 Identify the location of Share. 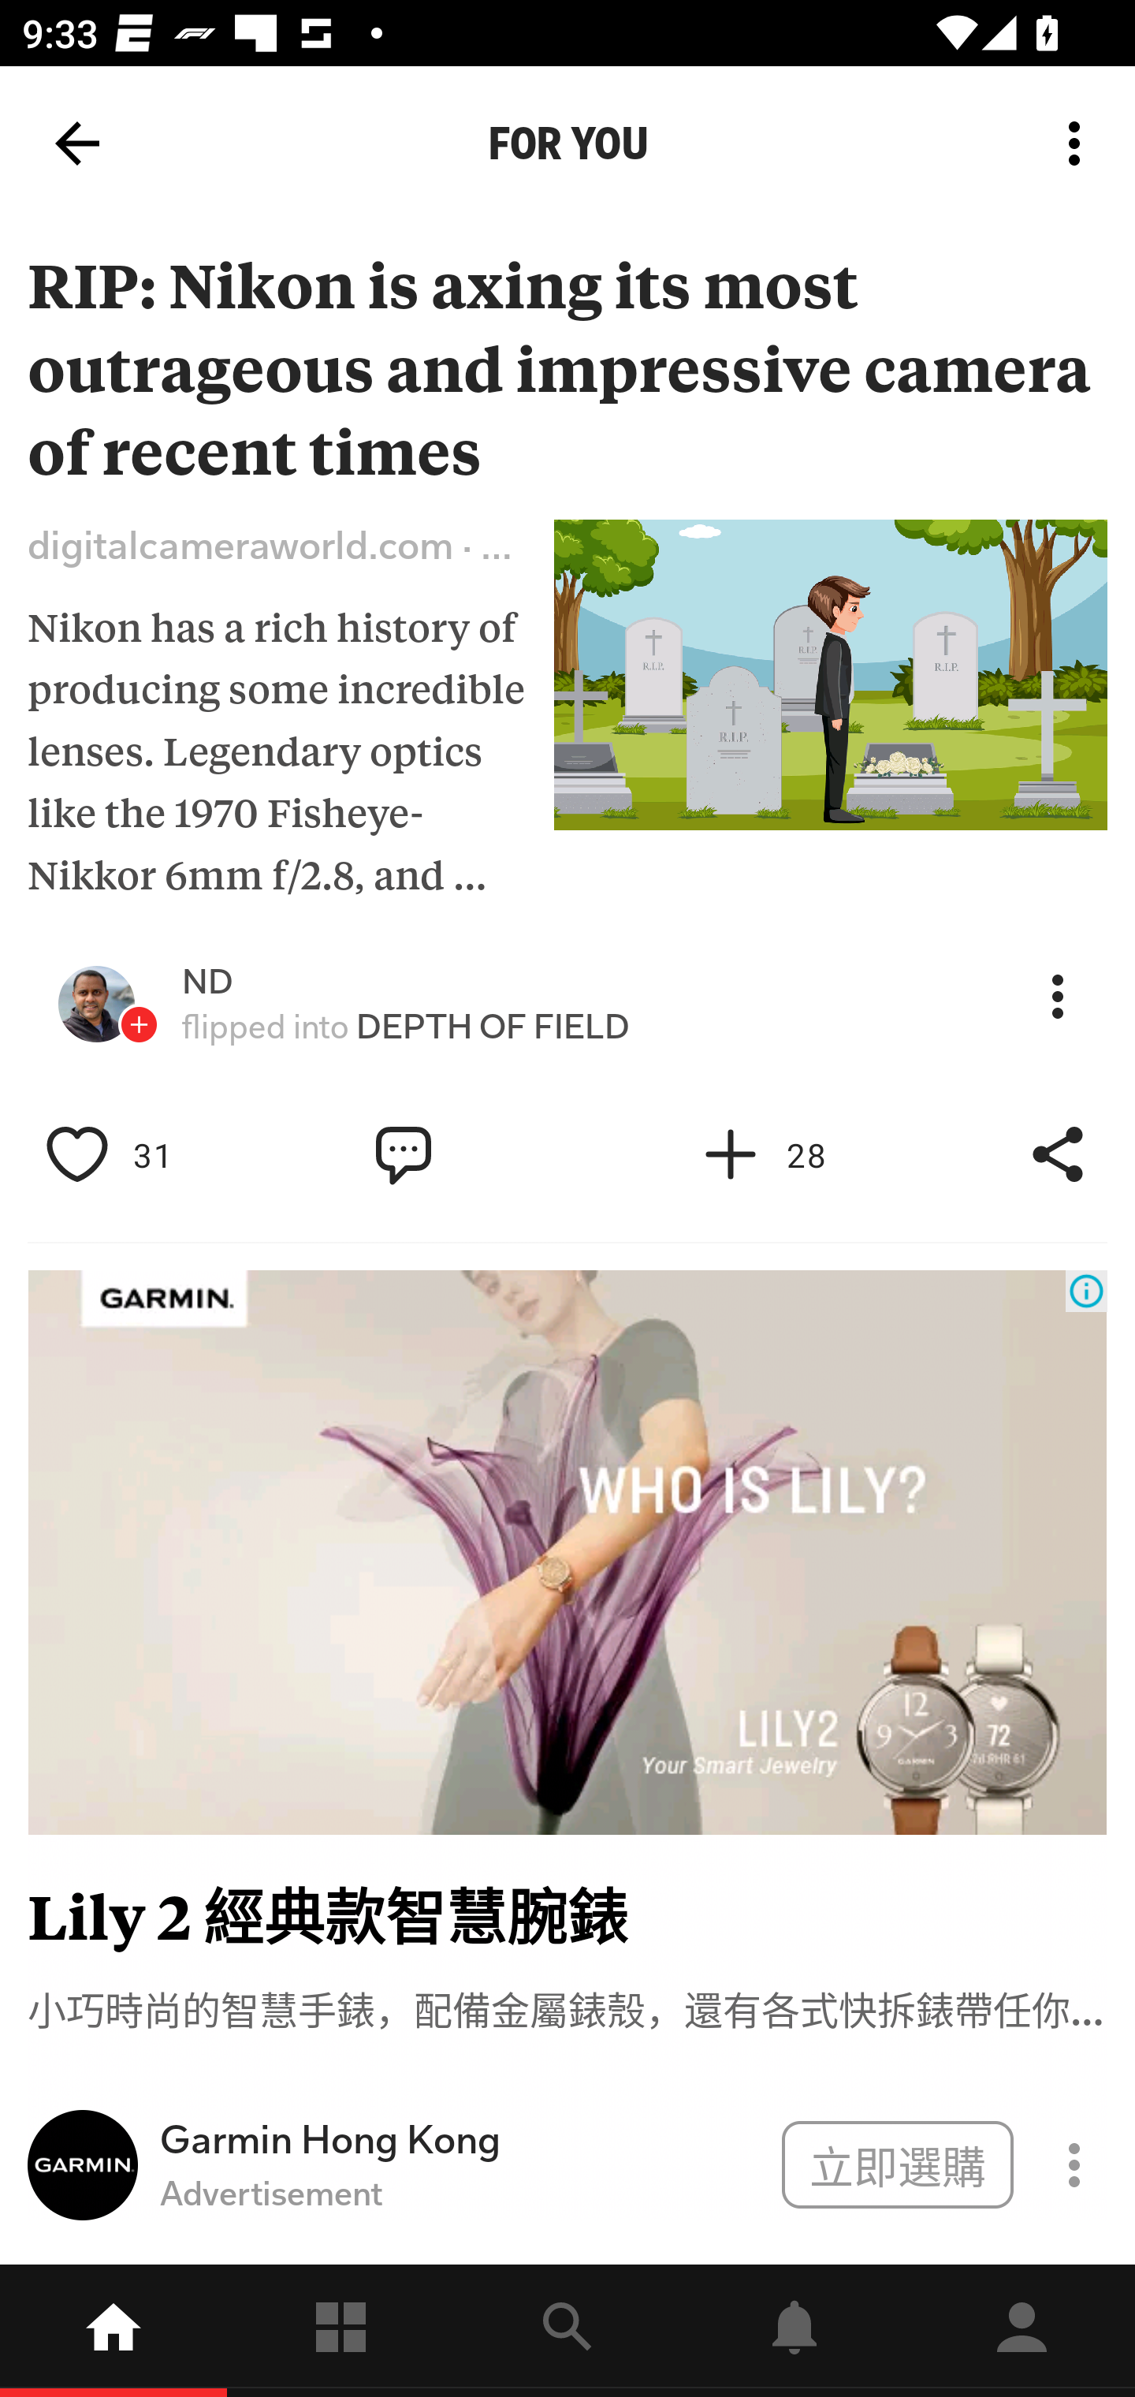
(1058, 1155).